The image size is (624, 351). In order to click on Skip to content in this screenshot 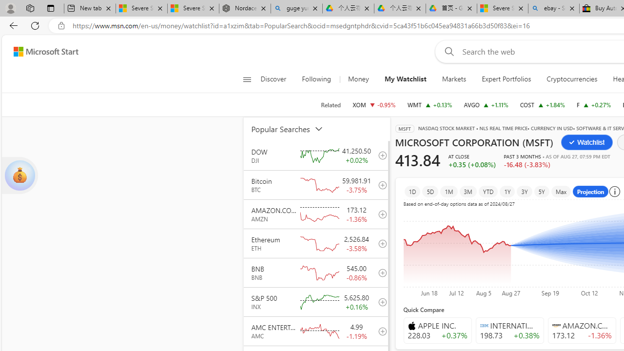, I will do `click(42, 52)`.